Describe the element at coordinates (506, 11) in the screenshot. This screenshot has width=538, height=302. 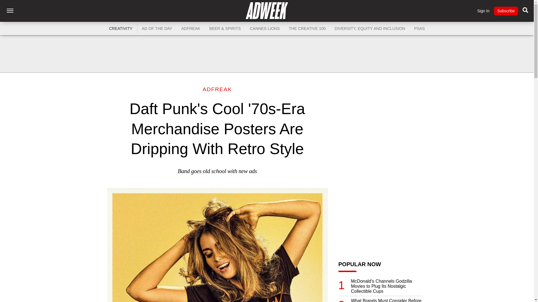
I see `Subscribe` at that location.